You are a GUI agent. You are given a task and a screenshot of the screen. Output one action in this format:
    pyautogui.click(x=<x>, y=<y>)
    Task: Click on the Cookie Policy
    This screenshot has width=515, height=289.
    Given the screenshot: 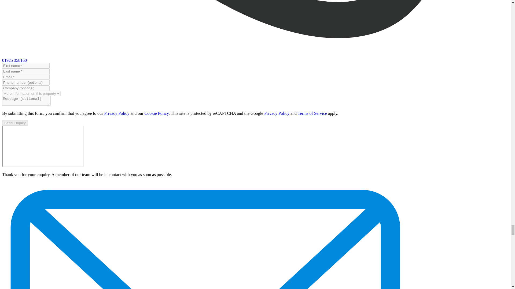 What is the action you would take?
    pyautogui.click(x=157, y=113)
    